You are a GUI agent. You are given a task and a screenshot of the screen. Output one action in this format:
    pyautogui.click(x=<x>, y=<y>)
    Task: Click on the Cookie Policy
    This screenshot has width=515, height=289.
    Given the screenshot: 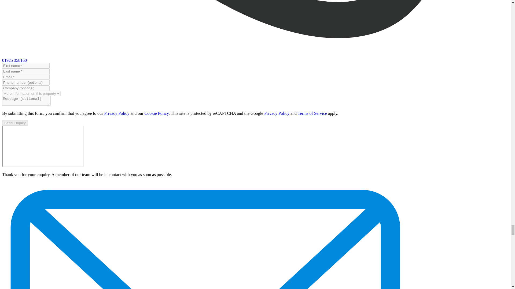 What is the action you would take?
    pyautogui.click(x=157, y=113)
    